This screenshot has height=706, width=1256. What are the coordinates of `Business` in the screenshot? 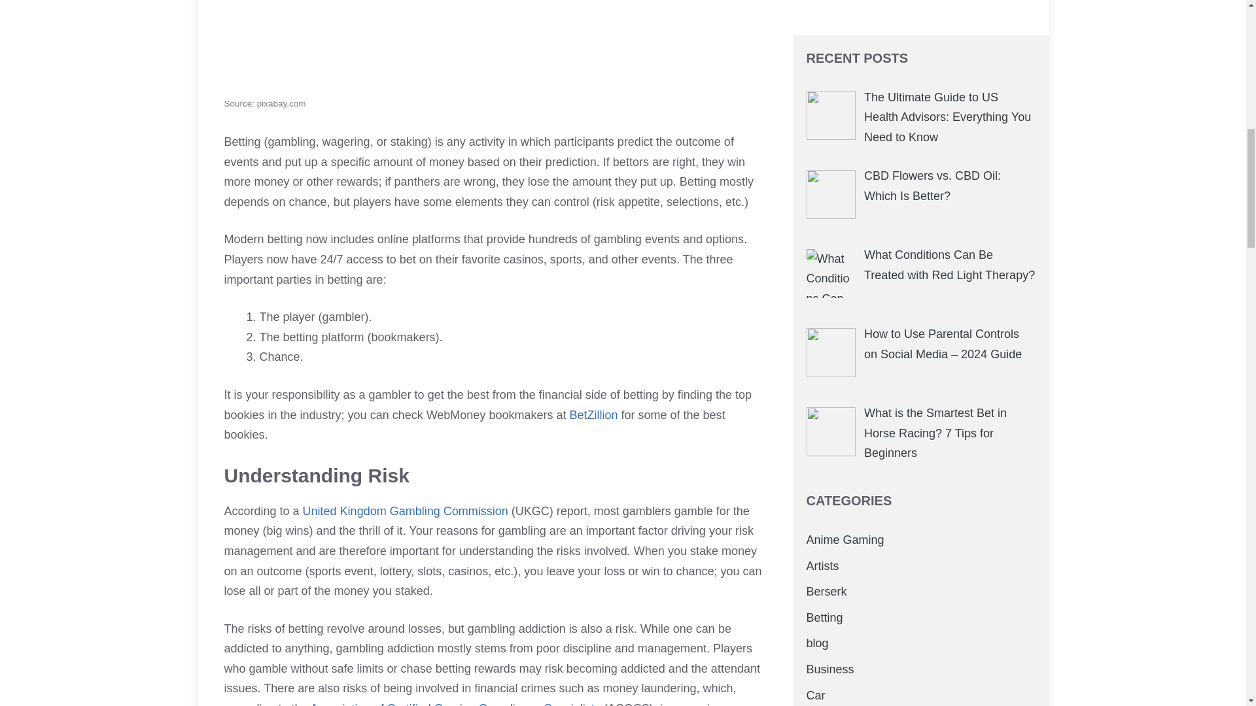 It's located at (829, 24).